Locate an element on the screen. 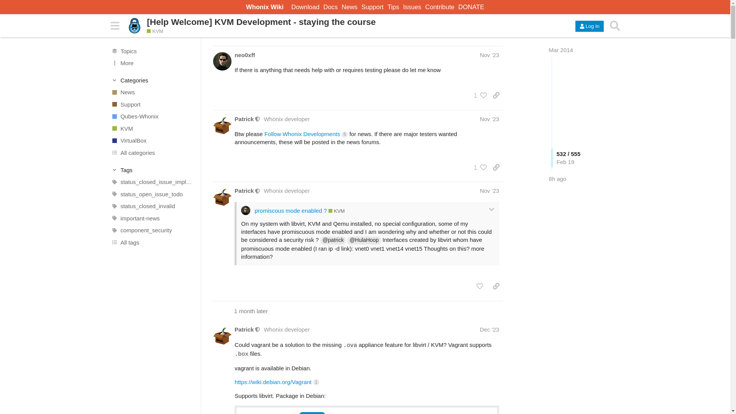 The height and width of the screenshot is (414, 736). Tags is located at coordinates (153, 169).